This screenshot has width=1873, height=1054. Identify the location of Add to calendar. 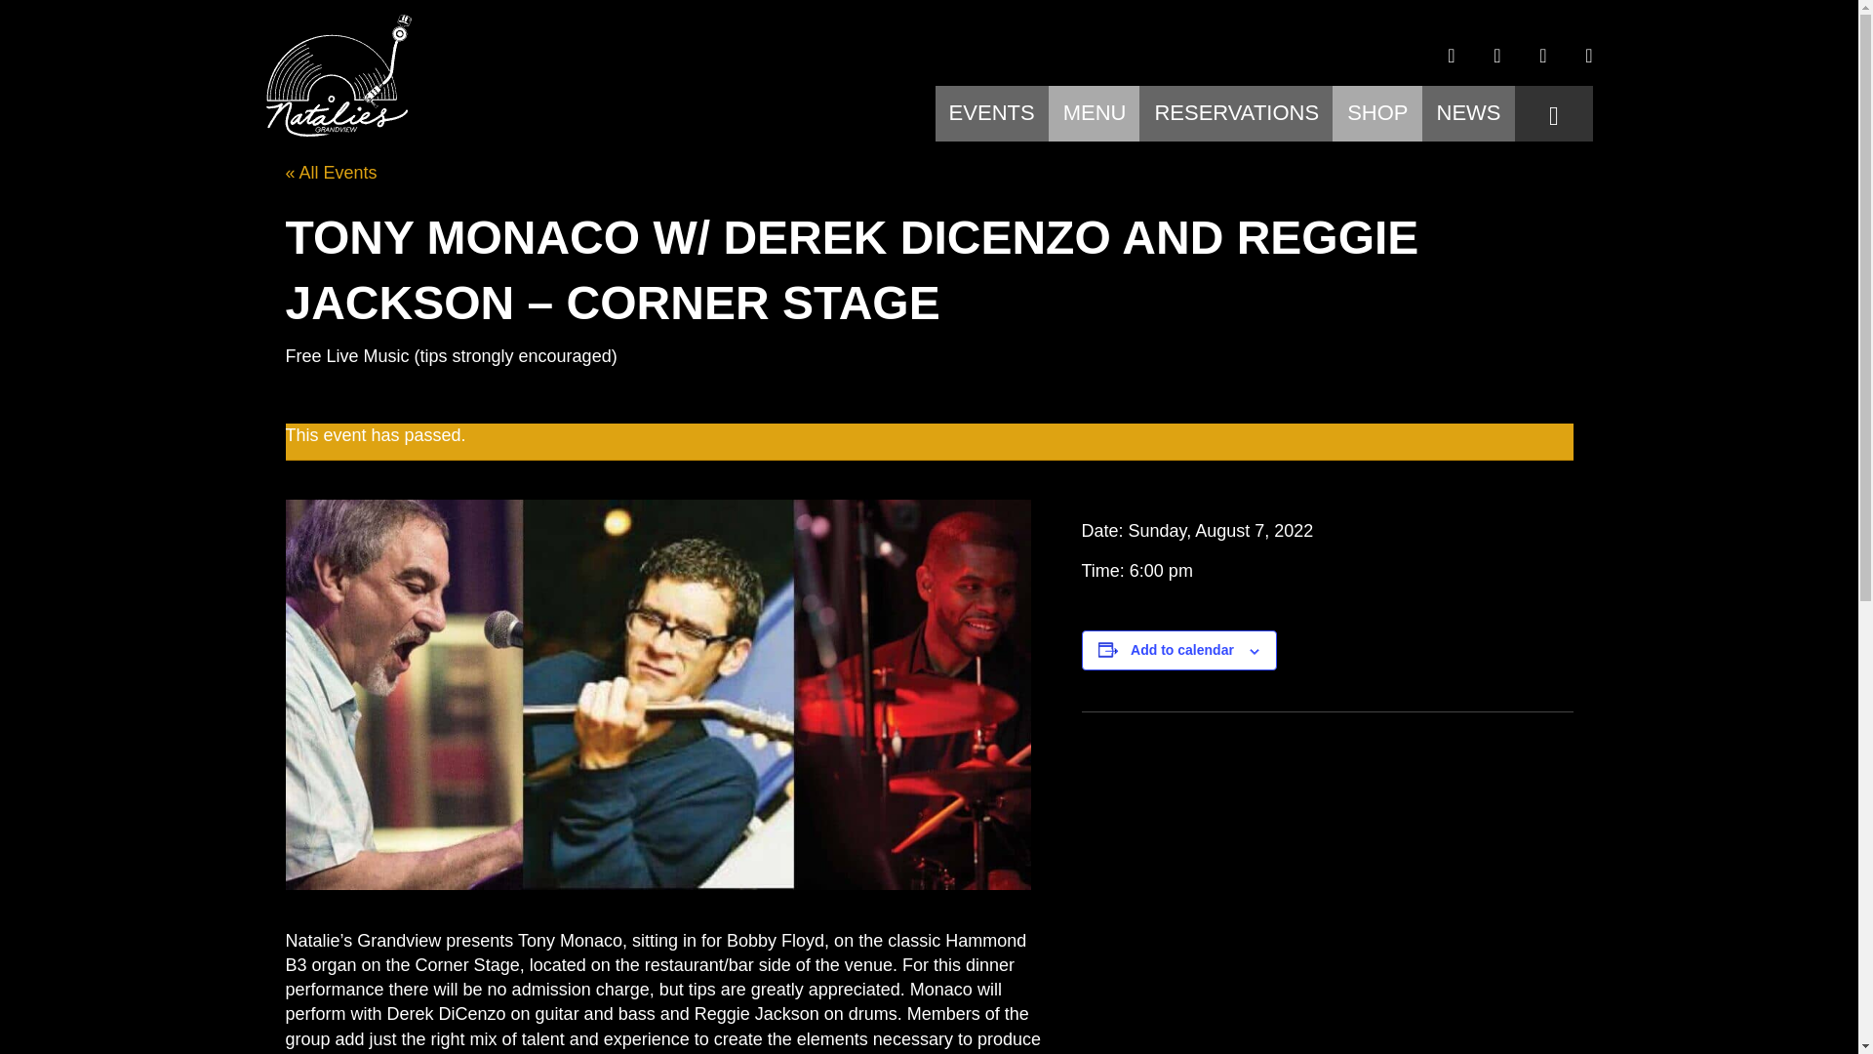
(1182, 649).